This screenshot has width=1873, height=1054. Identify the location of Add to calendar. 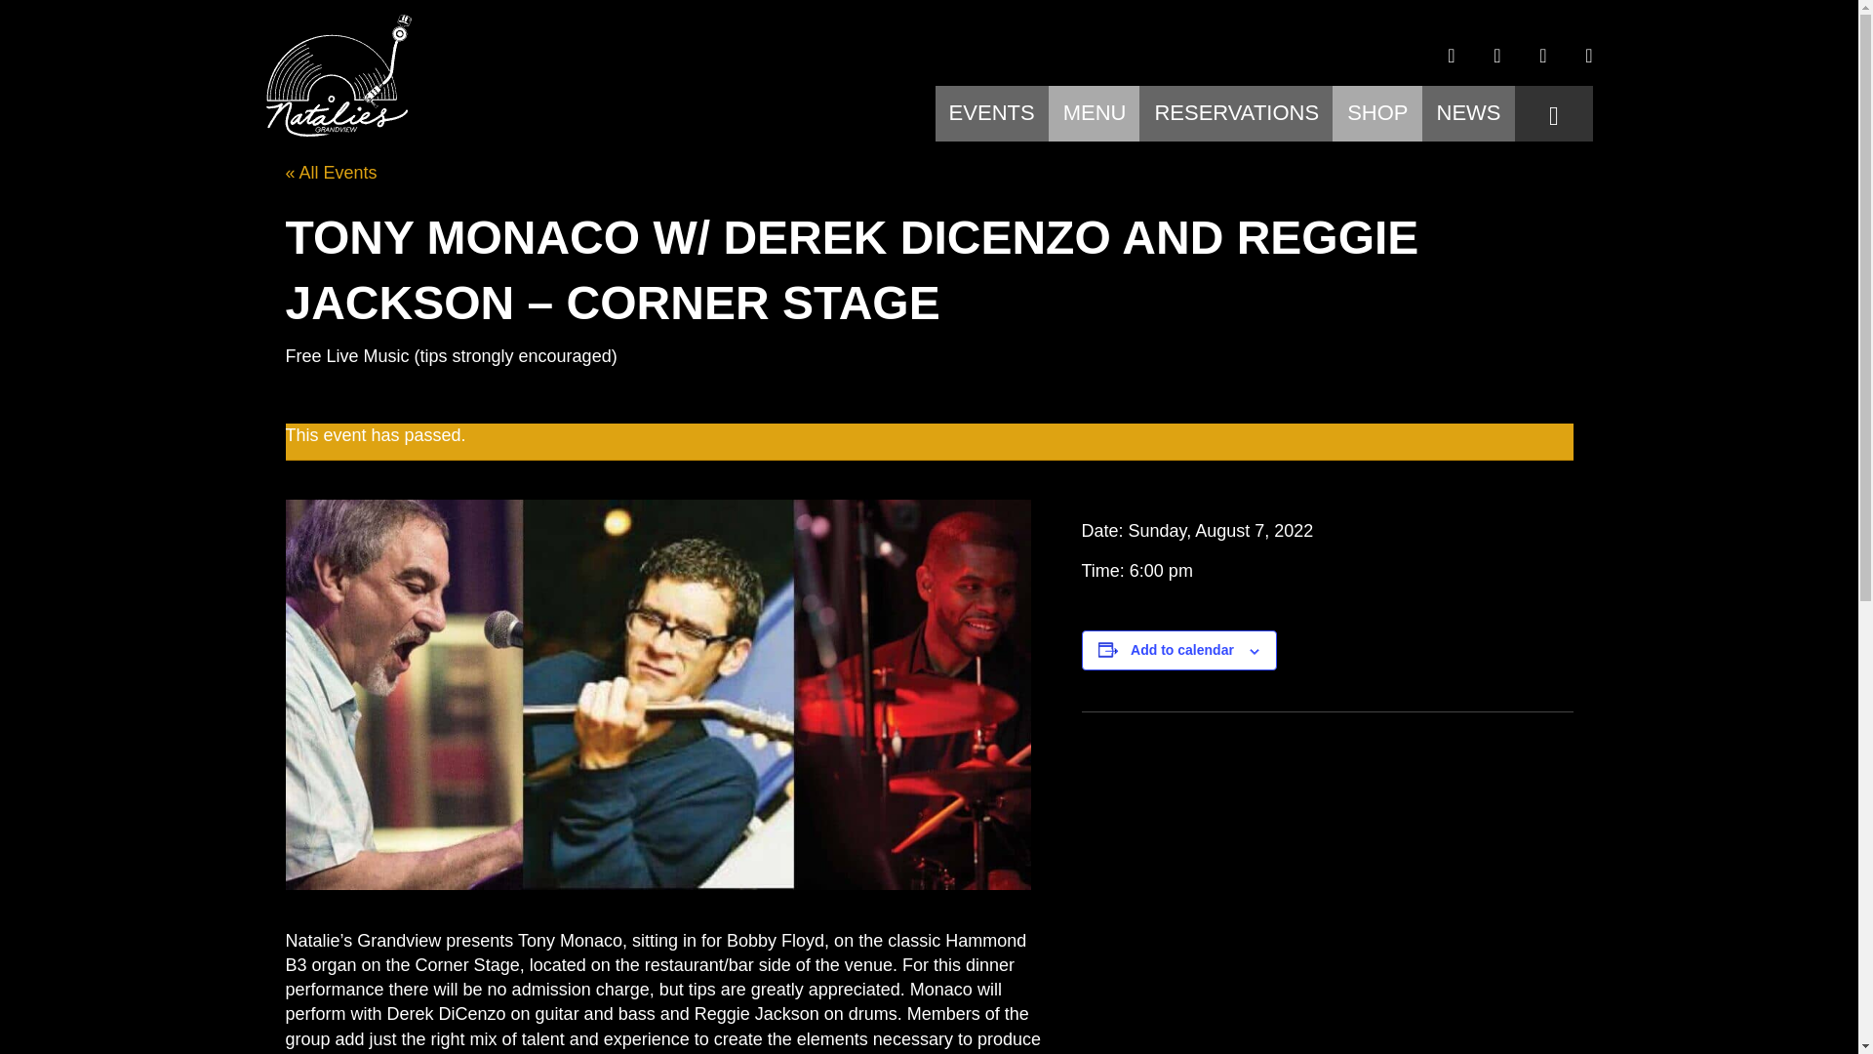
(1182, 649).